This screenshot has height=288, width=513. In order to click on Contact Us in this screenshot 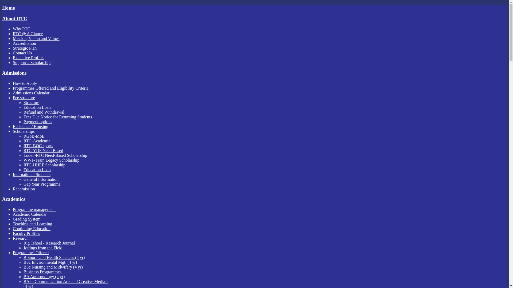, I will do `click(22, 53)`.